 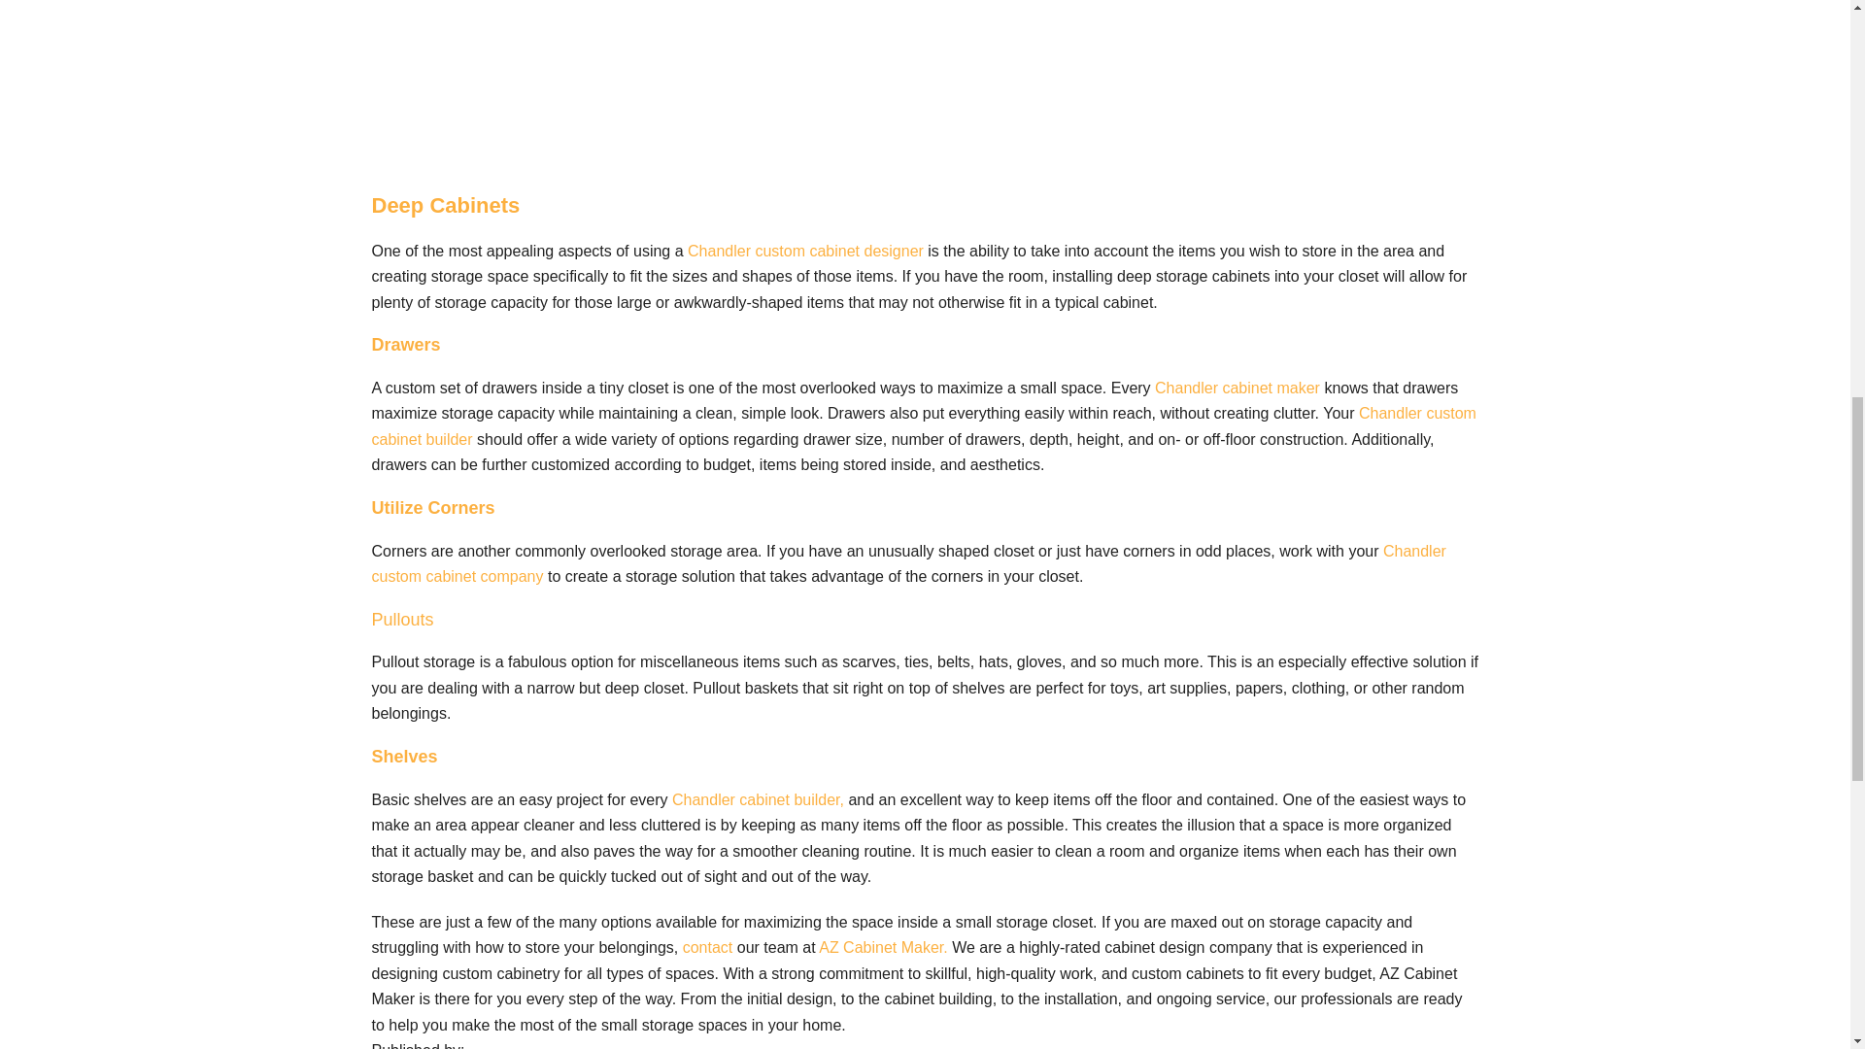 What do you see at coordinates (805, 251) in the screenshot?
I see `Chandler custom cabinet designer` at bounding box center [805, 251].